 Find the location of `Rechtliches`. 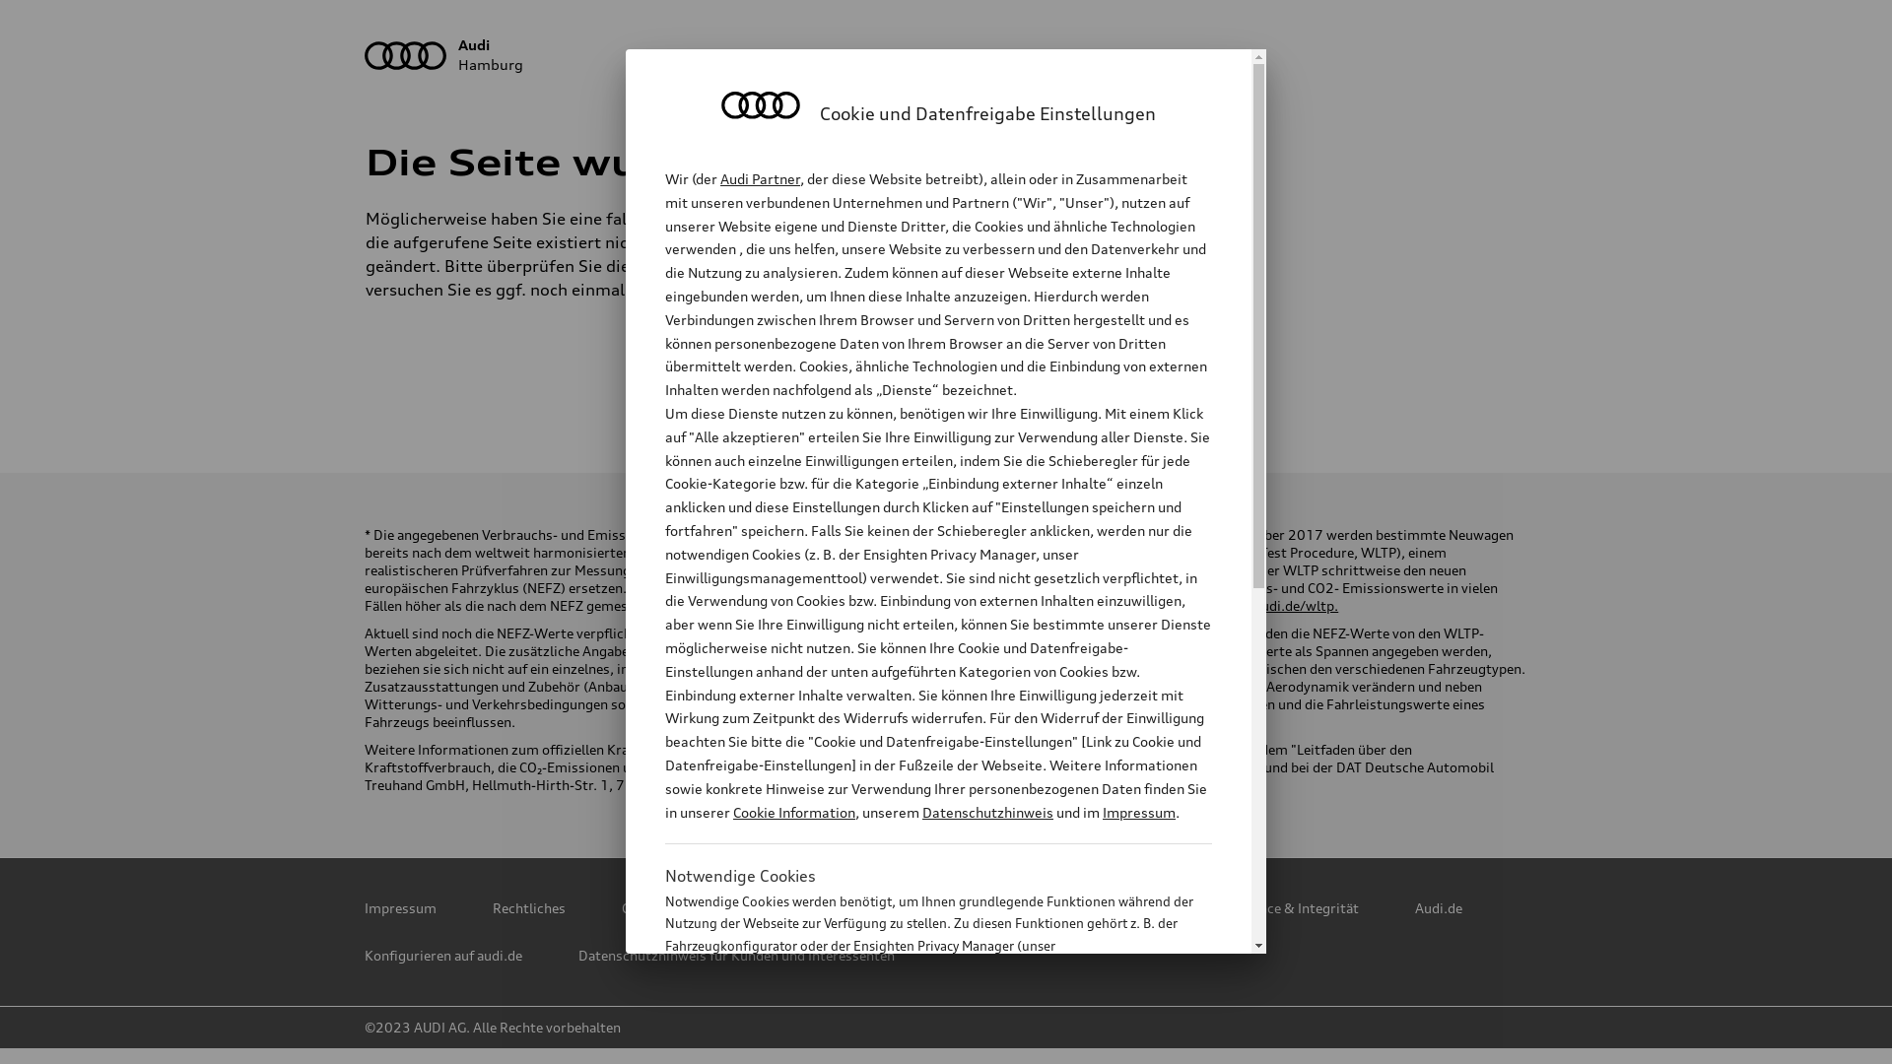

Rechtliches is located at coordinates (529, 908).